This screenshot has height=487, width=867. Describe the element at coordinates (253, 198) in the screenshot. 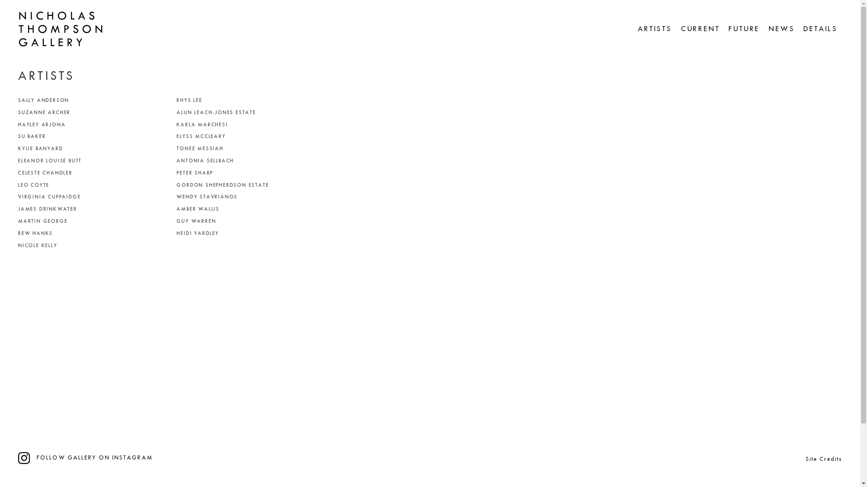

I see `WENDY STAVRIANOS` at that location.